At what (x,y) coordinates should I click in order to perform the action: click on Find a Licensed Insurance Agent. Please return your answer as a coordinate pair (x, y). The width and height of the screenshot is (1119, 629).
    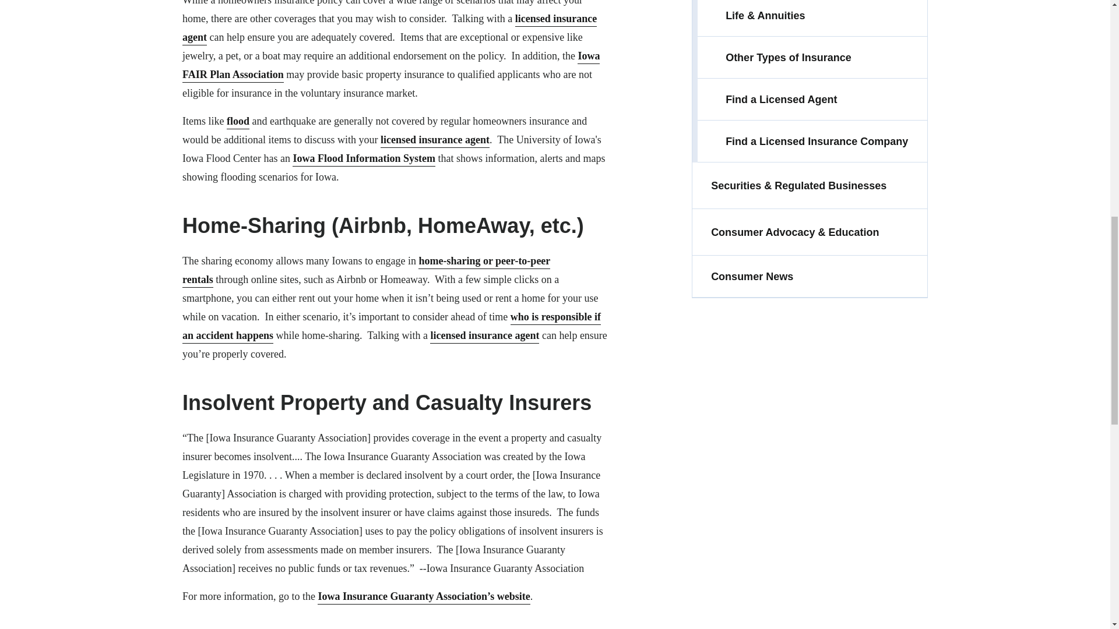
    Looking at the image, I should click on (389, 28).